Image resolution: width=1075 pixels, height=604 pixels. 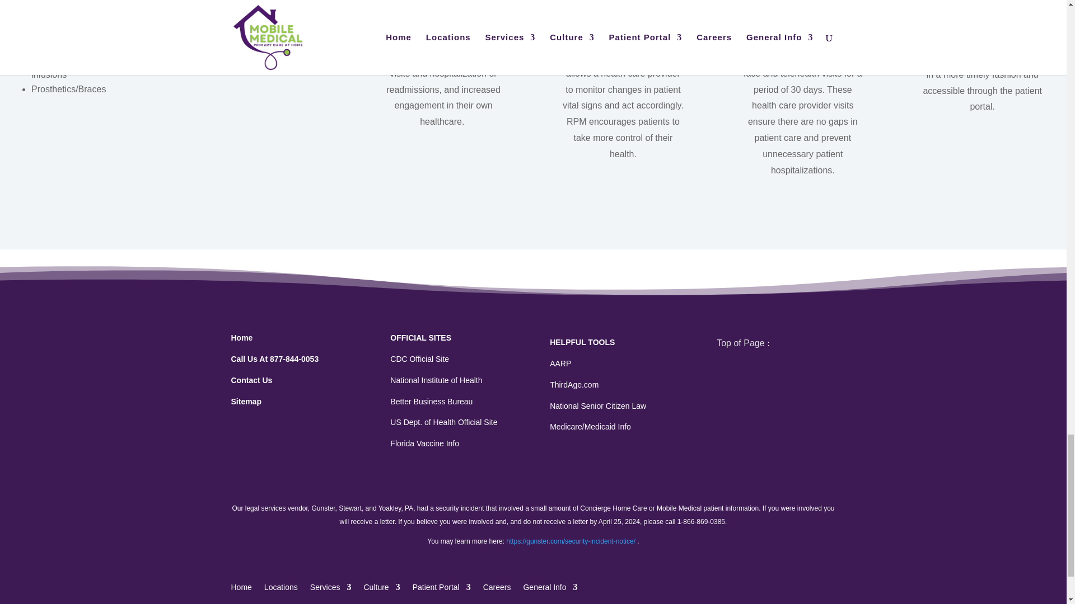 I want to click on CDC Official Site, so click(x=419, y=359).